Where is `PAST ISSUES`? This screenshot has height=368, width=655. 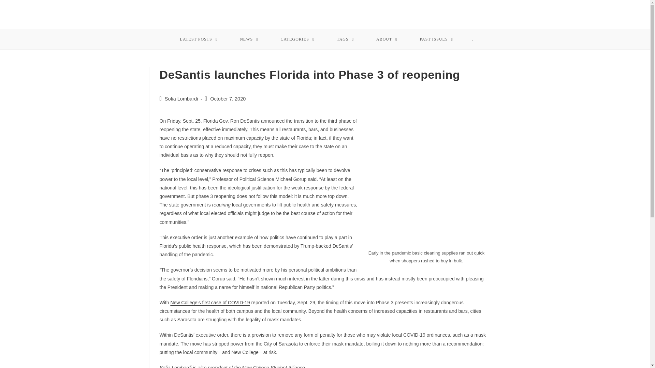
PAST ISSUES is located at coordinates (437, 39).